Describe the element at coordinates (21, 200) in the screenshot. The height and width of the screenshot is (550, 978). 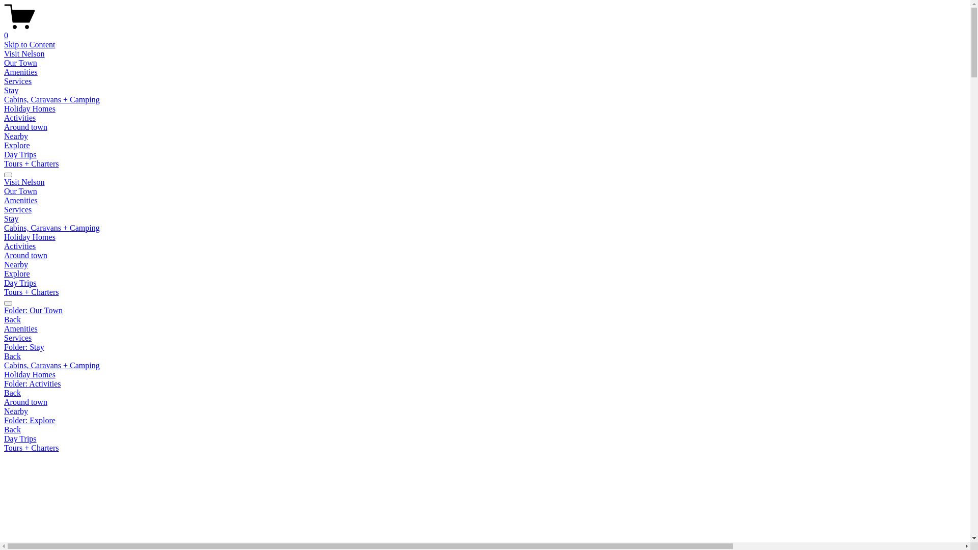
I see `Amenities` at that location.